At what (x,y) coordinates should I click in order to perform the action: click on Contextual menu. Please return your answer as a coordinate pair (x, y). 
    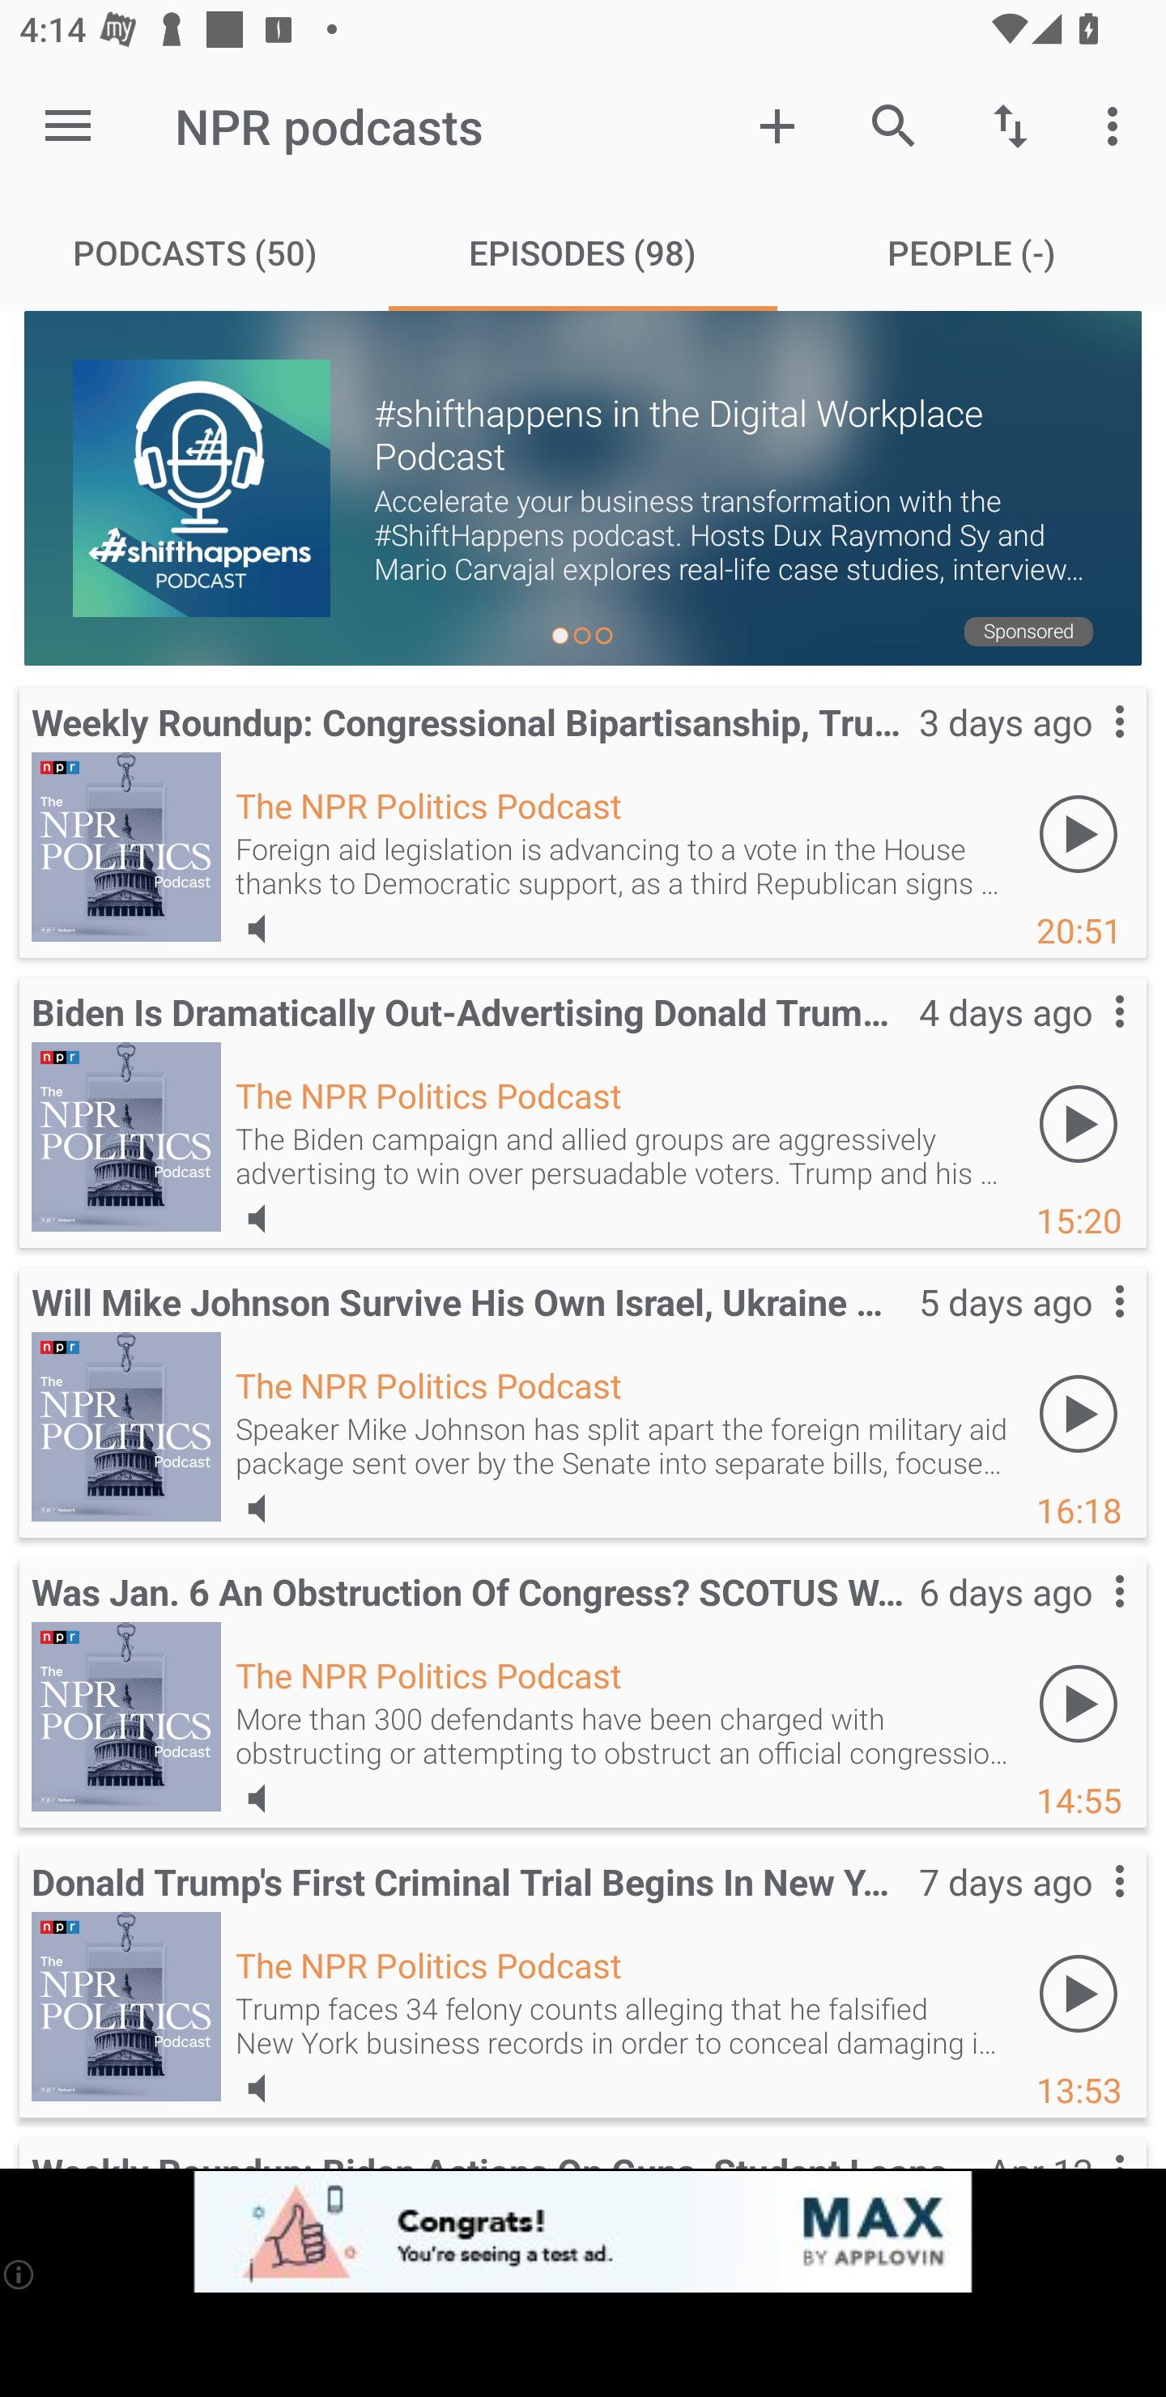
    Looking at the image, I should click on (1088, 1328).